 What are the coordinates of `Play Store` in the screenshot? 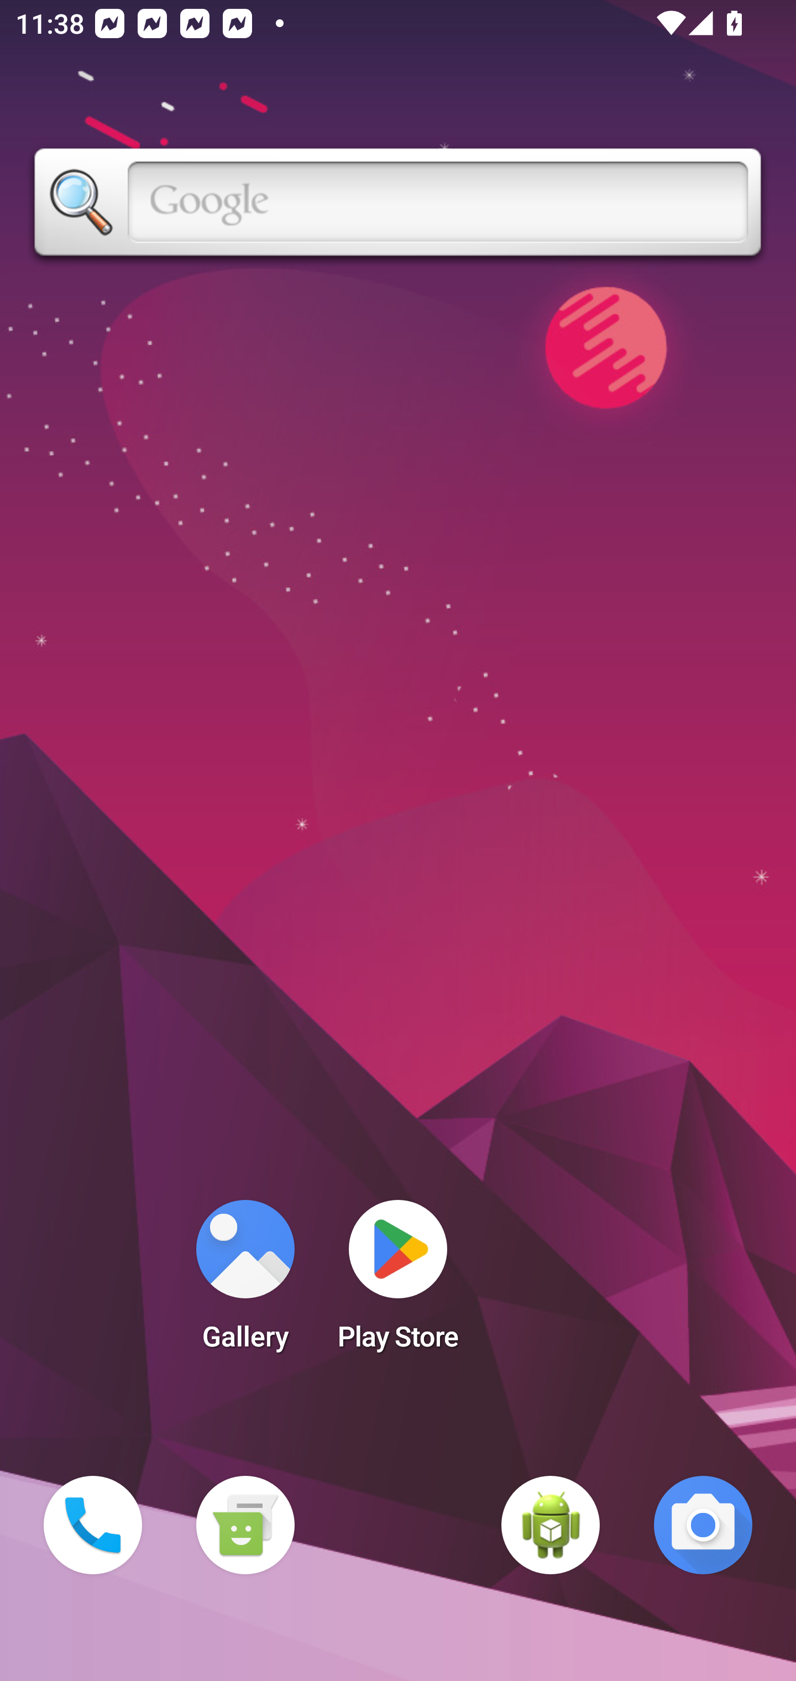 It's located at (398, 1282).